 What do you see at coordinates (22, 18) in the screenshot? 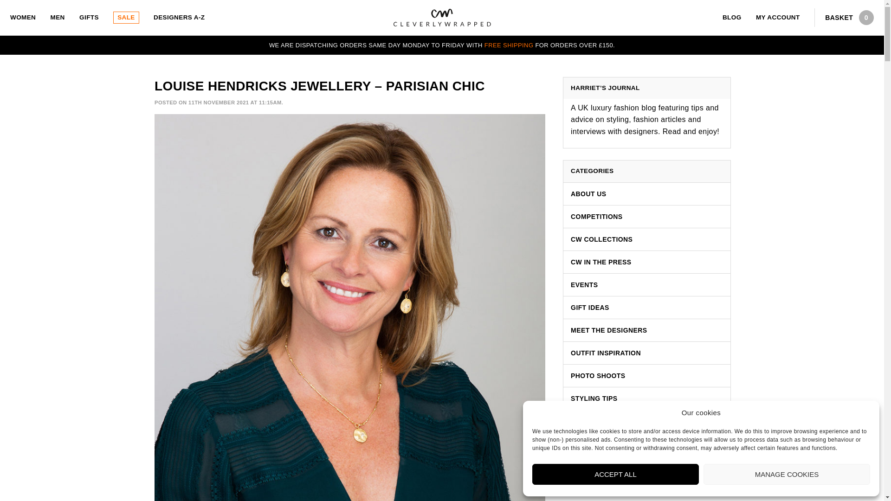
I see `WOMEN` at bounding box center [22, 18].